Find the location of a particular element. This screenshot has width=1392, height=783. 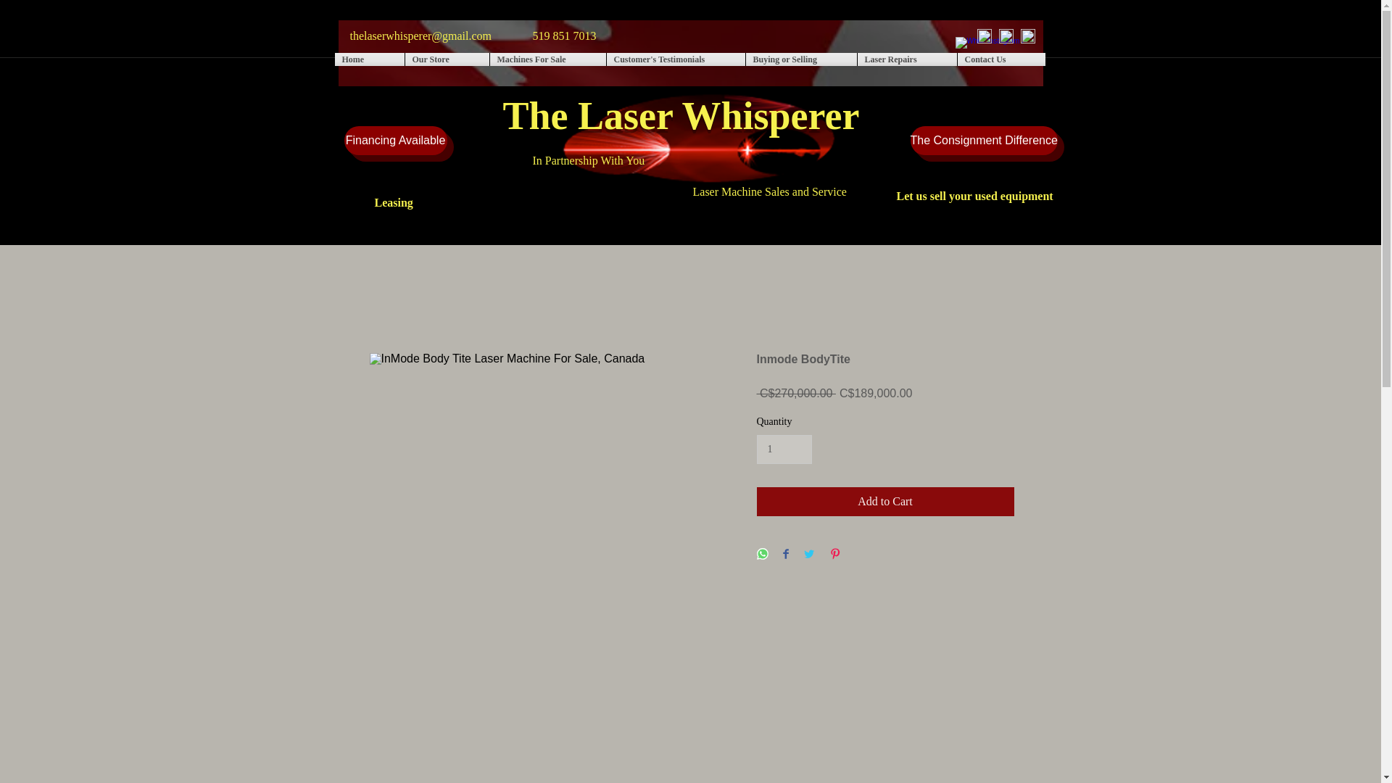

Contact Us is located at coordinates (1000, 59).